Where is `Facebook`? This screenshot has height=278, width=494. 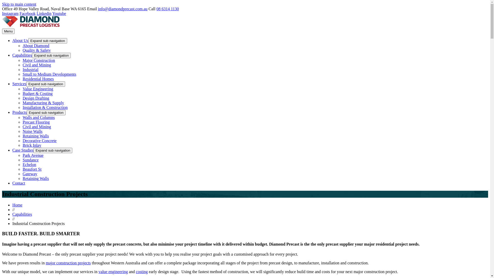 Facebook is located at coordinates (28, 13).